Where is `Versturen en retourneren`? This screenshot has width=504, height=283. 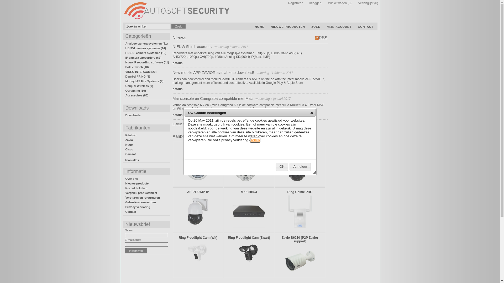 Versturen en retourneren is located at coordinates (143, 198).